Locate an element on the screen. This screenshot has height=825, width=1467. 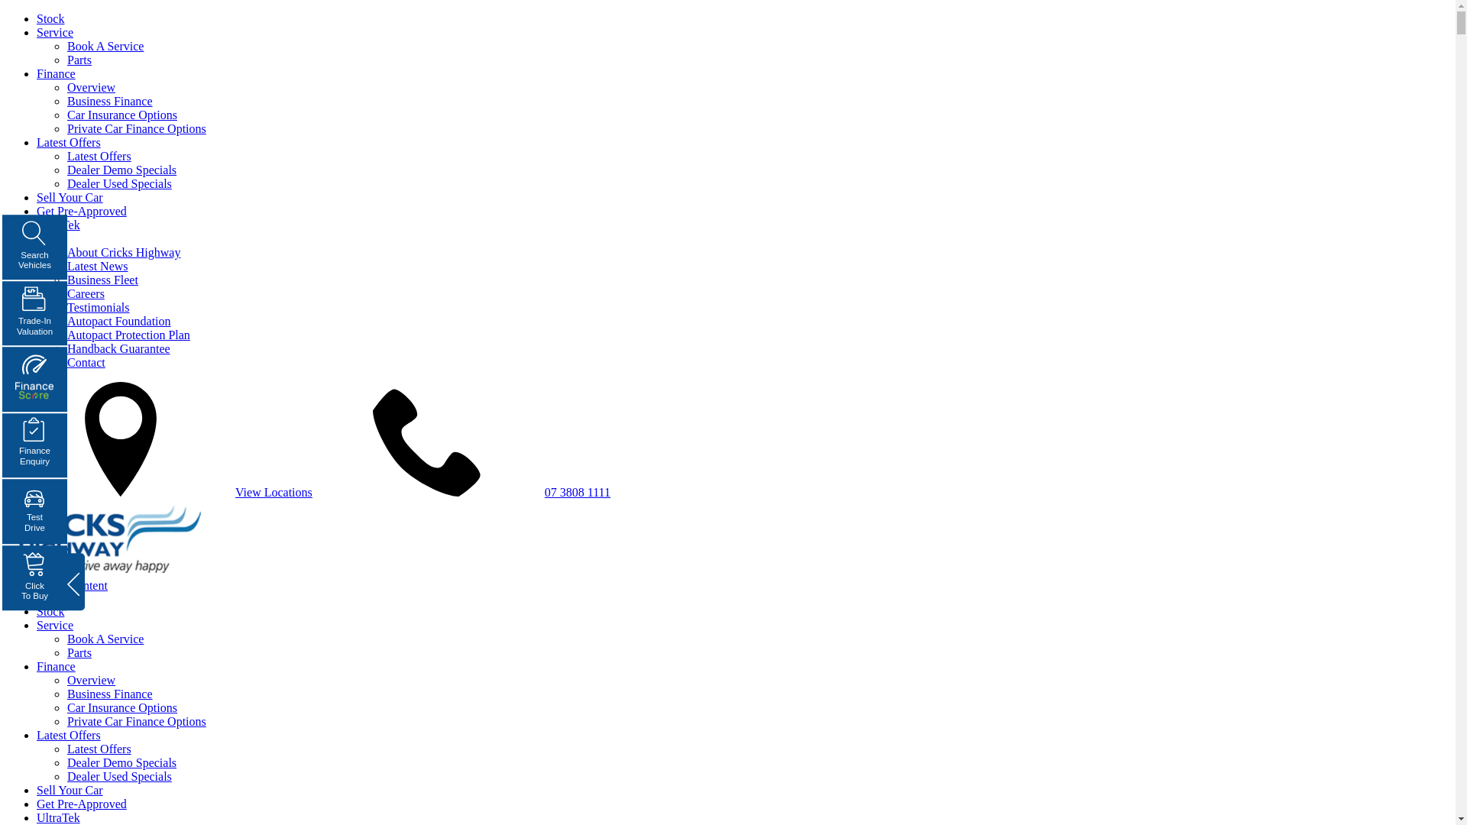
Dealer Used Specials is located at coordinates (119, 776).